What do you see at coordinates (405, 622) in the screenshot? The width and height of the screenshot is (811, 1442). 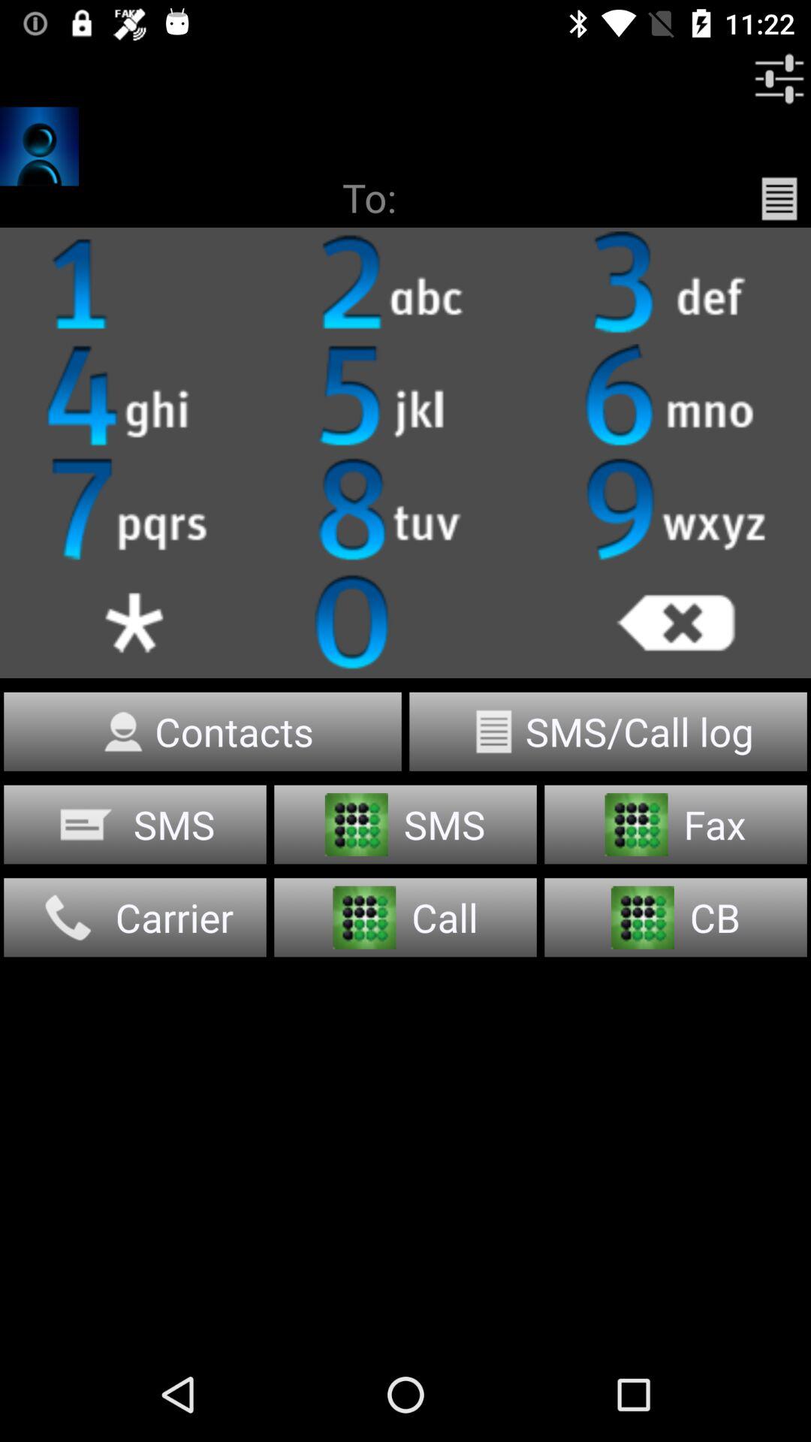 I see `click on 0` at bounding box center [405, 622].